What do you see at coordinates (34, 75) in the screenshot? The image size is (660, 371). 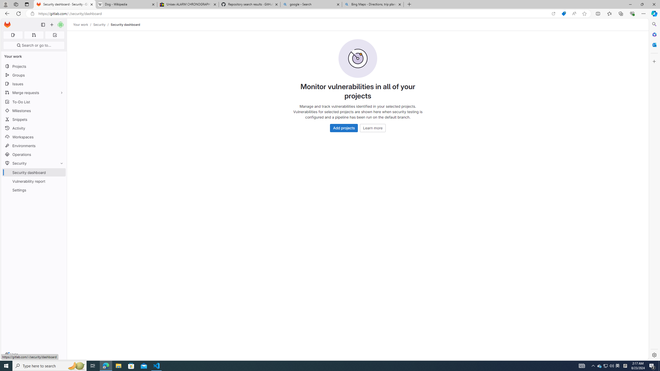 I see `Groups` at bounding box center [34, 75].